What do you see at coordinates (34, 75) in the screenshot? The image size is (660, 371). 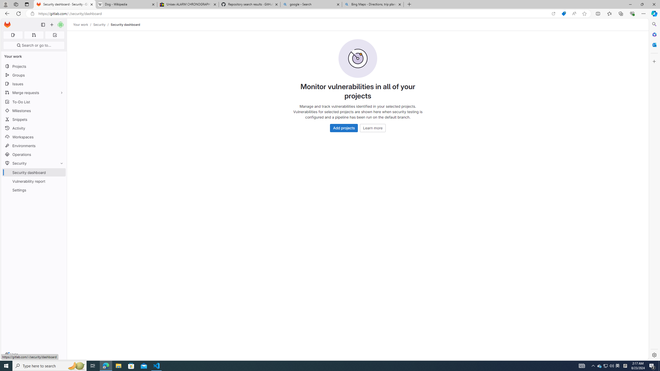 I see `Groups` at bounding box center [34, 75].